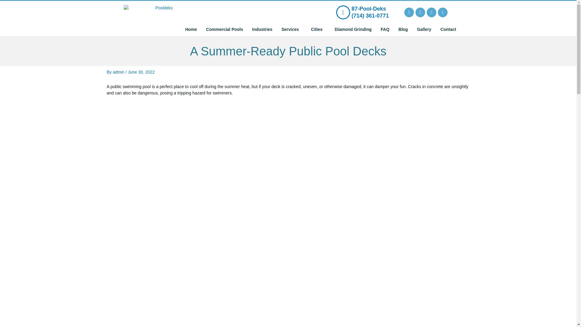  I want to click on Linkedin, so click(442, 12).